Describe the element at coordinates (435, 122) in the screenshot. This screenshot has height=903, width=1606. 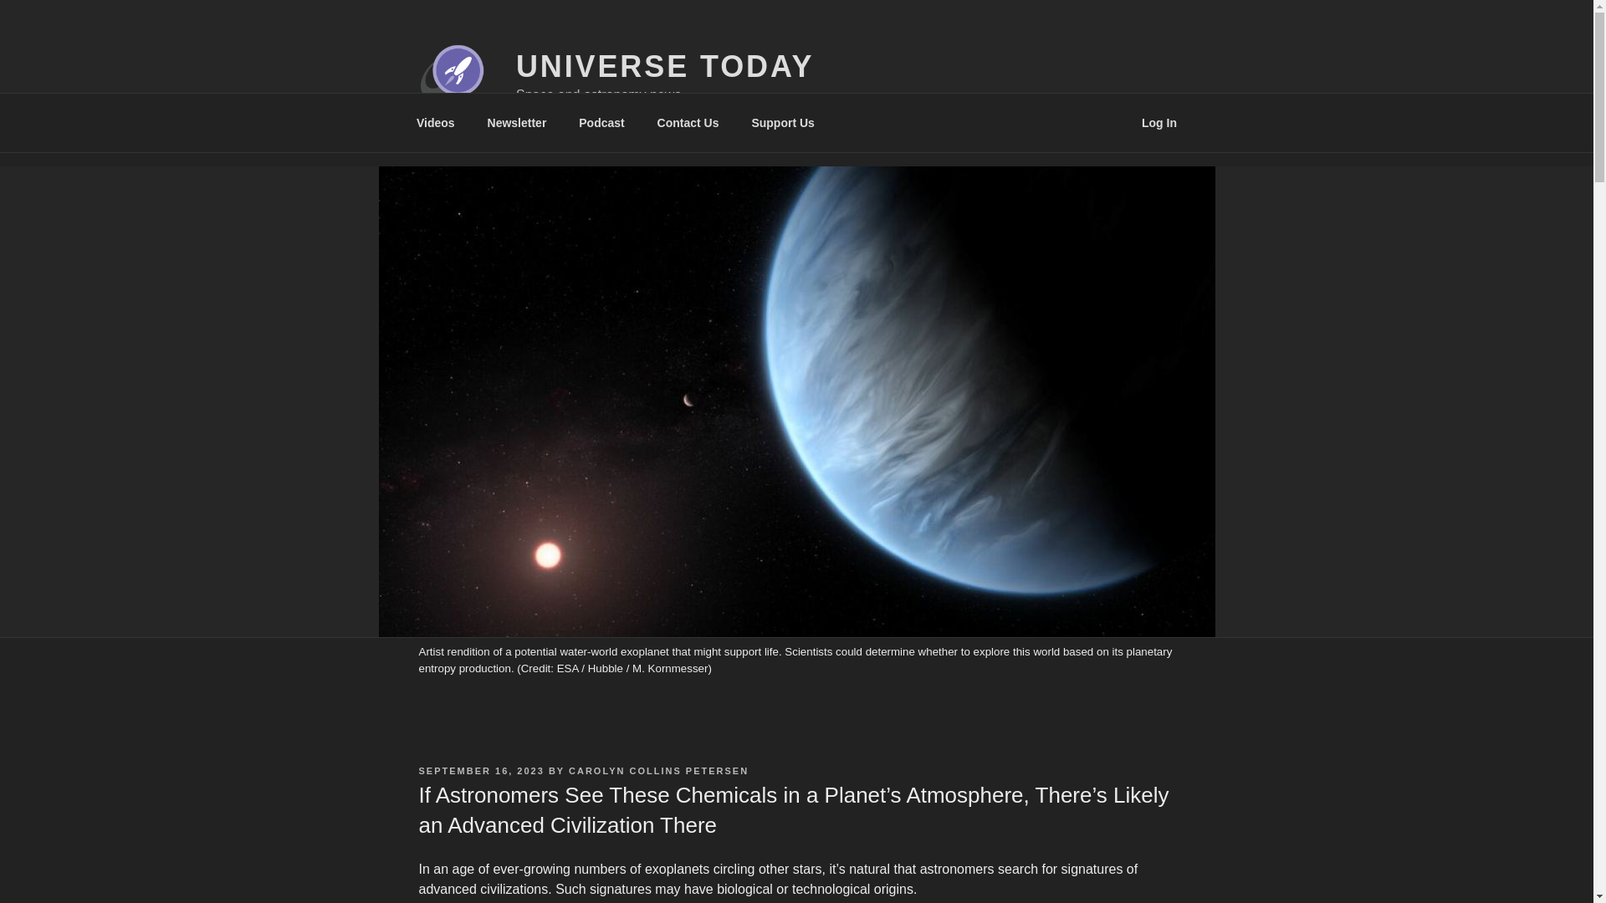
I see `Videos` at that location.